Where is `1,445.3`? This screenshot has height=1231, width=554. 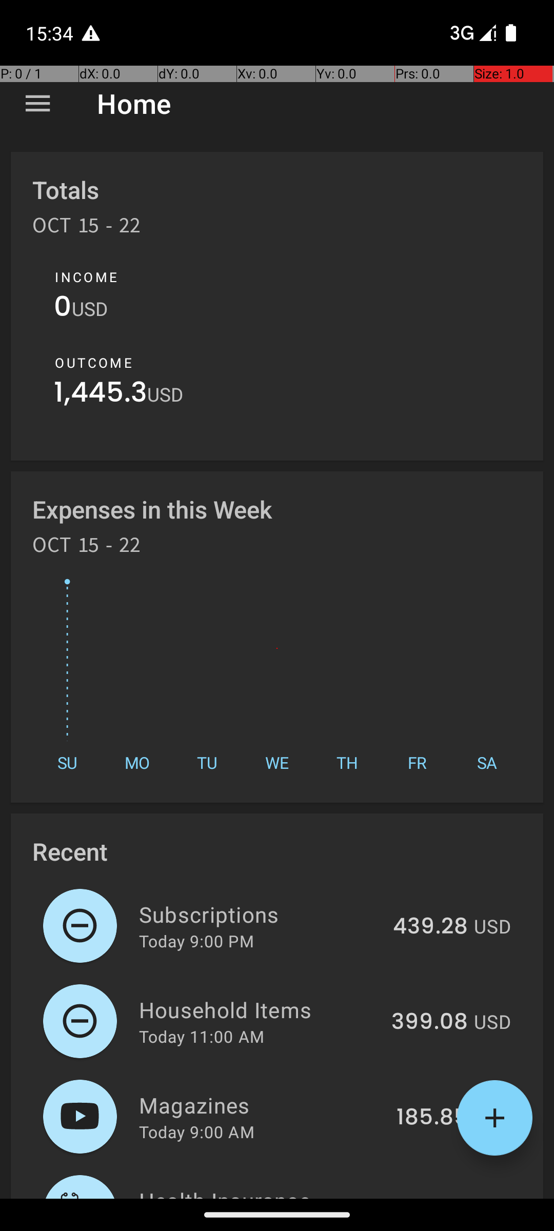
1,445.3 is located at coordinates (101, 395).